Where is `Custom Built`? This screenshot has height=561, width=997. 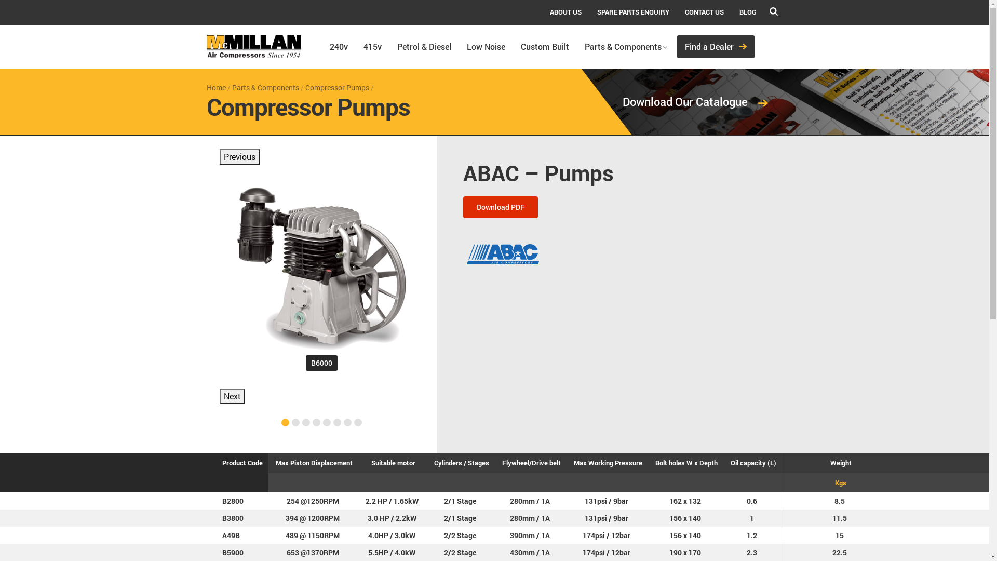
Custom Built is located at coordinates (545, 47).